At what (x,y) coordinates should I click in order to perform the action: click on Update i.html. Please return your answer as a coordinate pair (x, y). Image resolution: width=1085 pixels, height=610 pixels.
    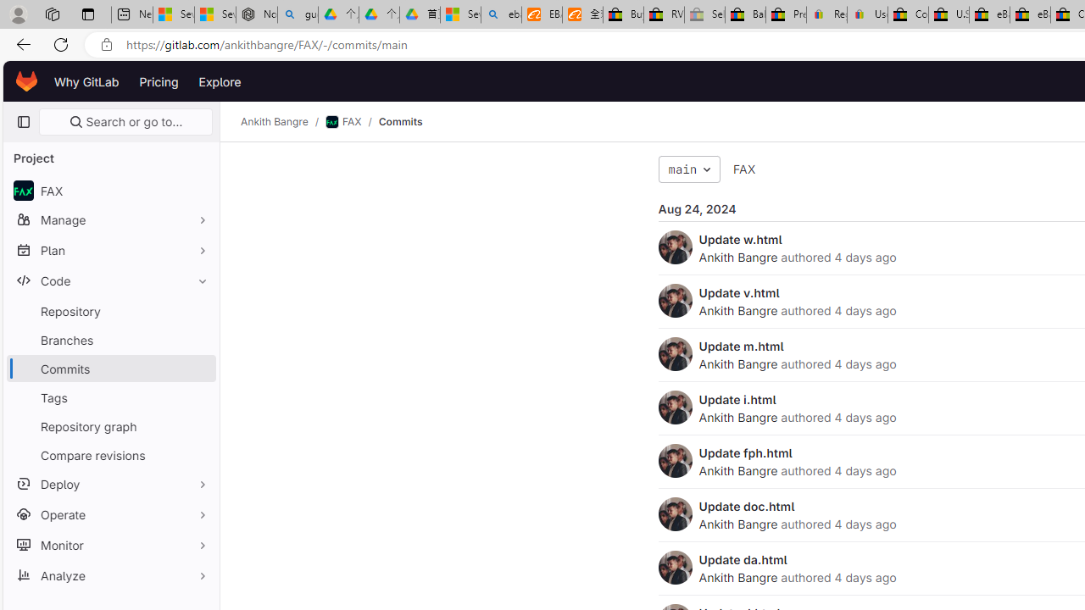
    Looking at the image, I should click on (737, 399).